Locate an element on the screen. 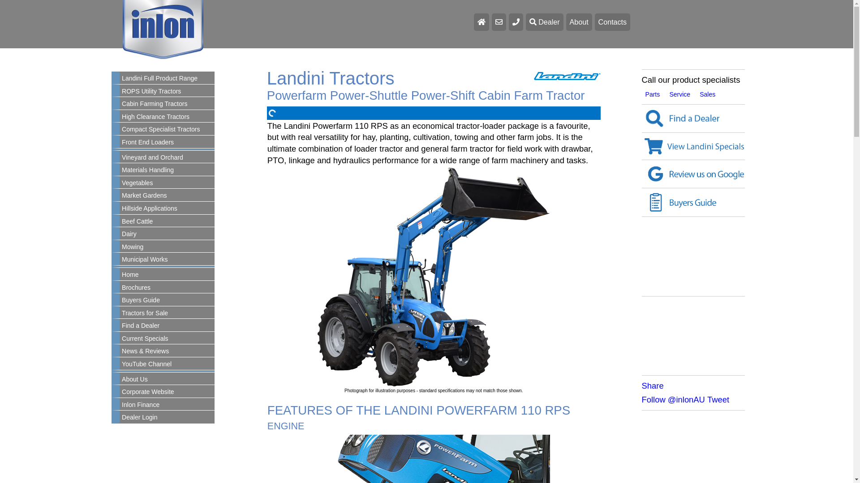 The height and width of the screenshot is (483, 860). Inlon Finance is located at coordinates (167, 405).